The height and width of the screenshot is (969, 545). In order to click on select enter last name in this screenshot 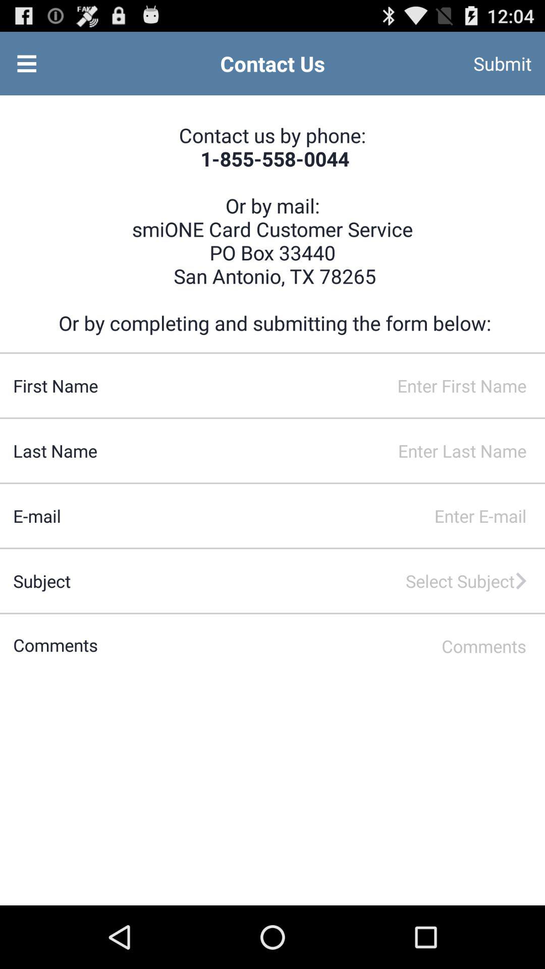, I will do `click(321, 451)`.